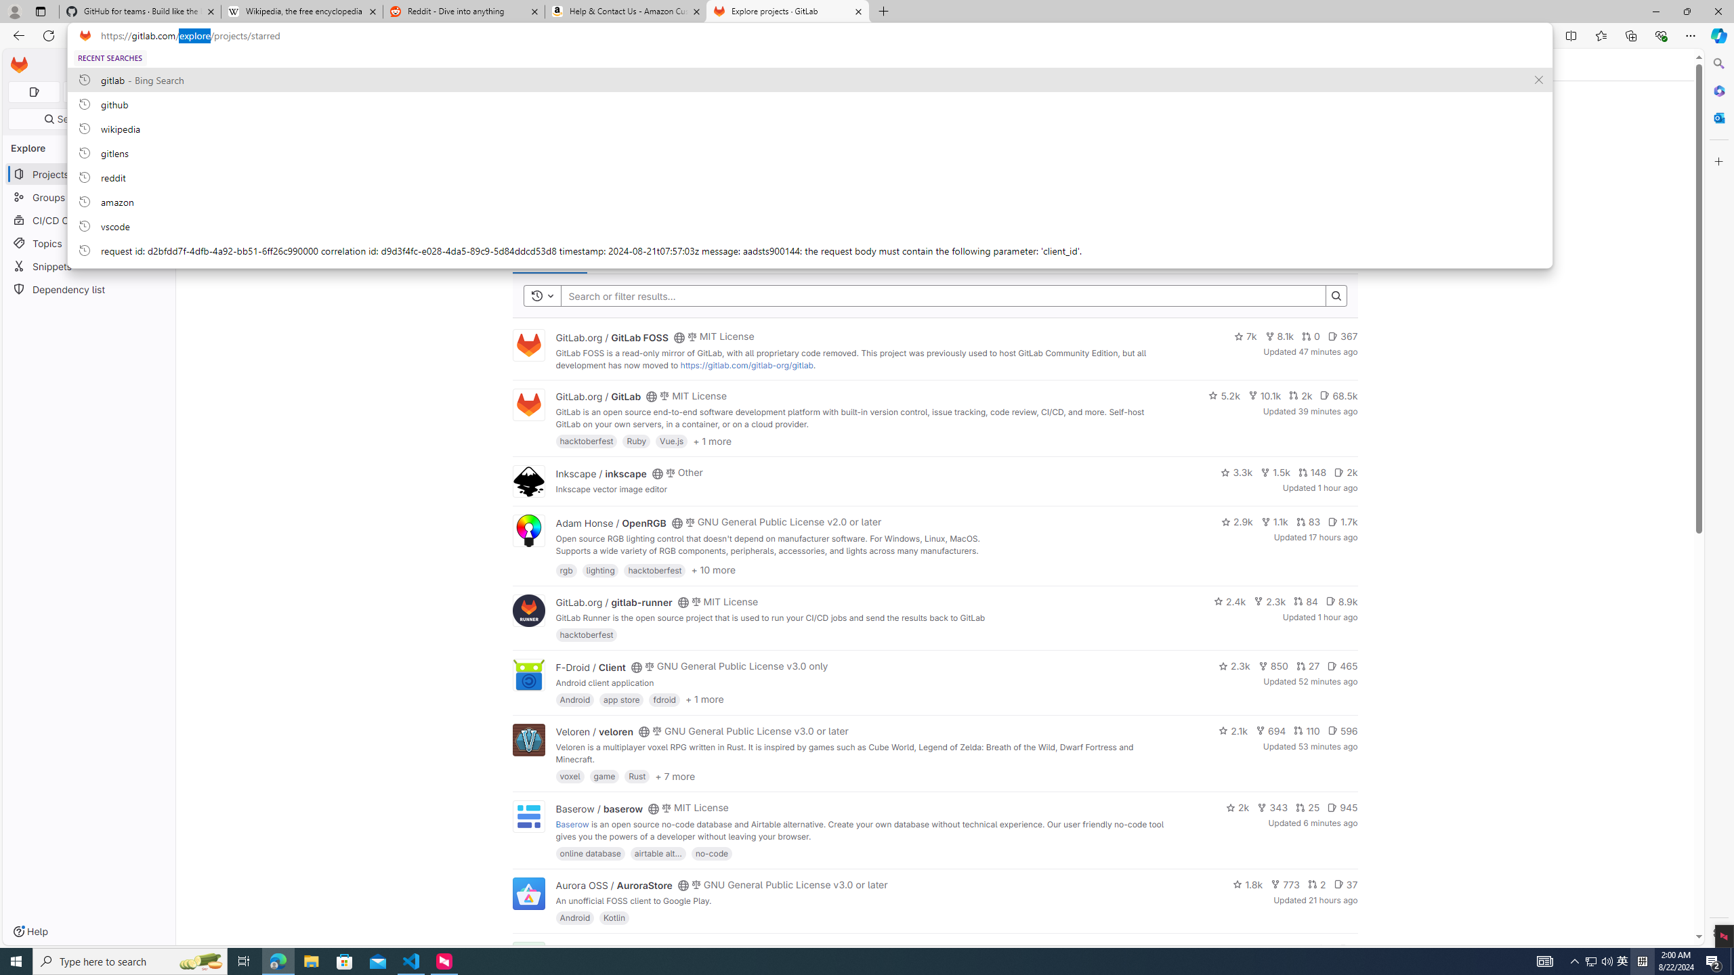  What do you see at coordinates (301, 12) in the screenshot?
I see `Wikipedia, the free encyclopedia` at bounding box center [301, 12].